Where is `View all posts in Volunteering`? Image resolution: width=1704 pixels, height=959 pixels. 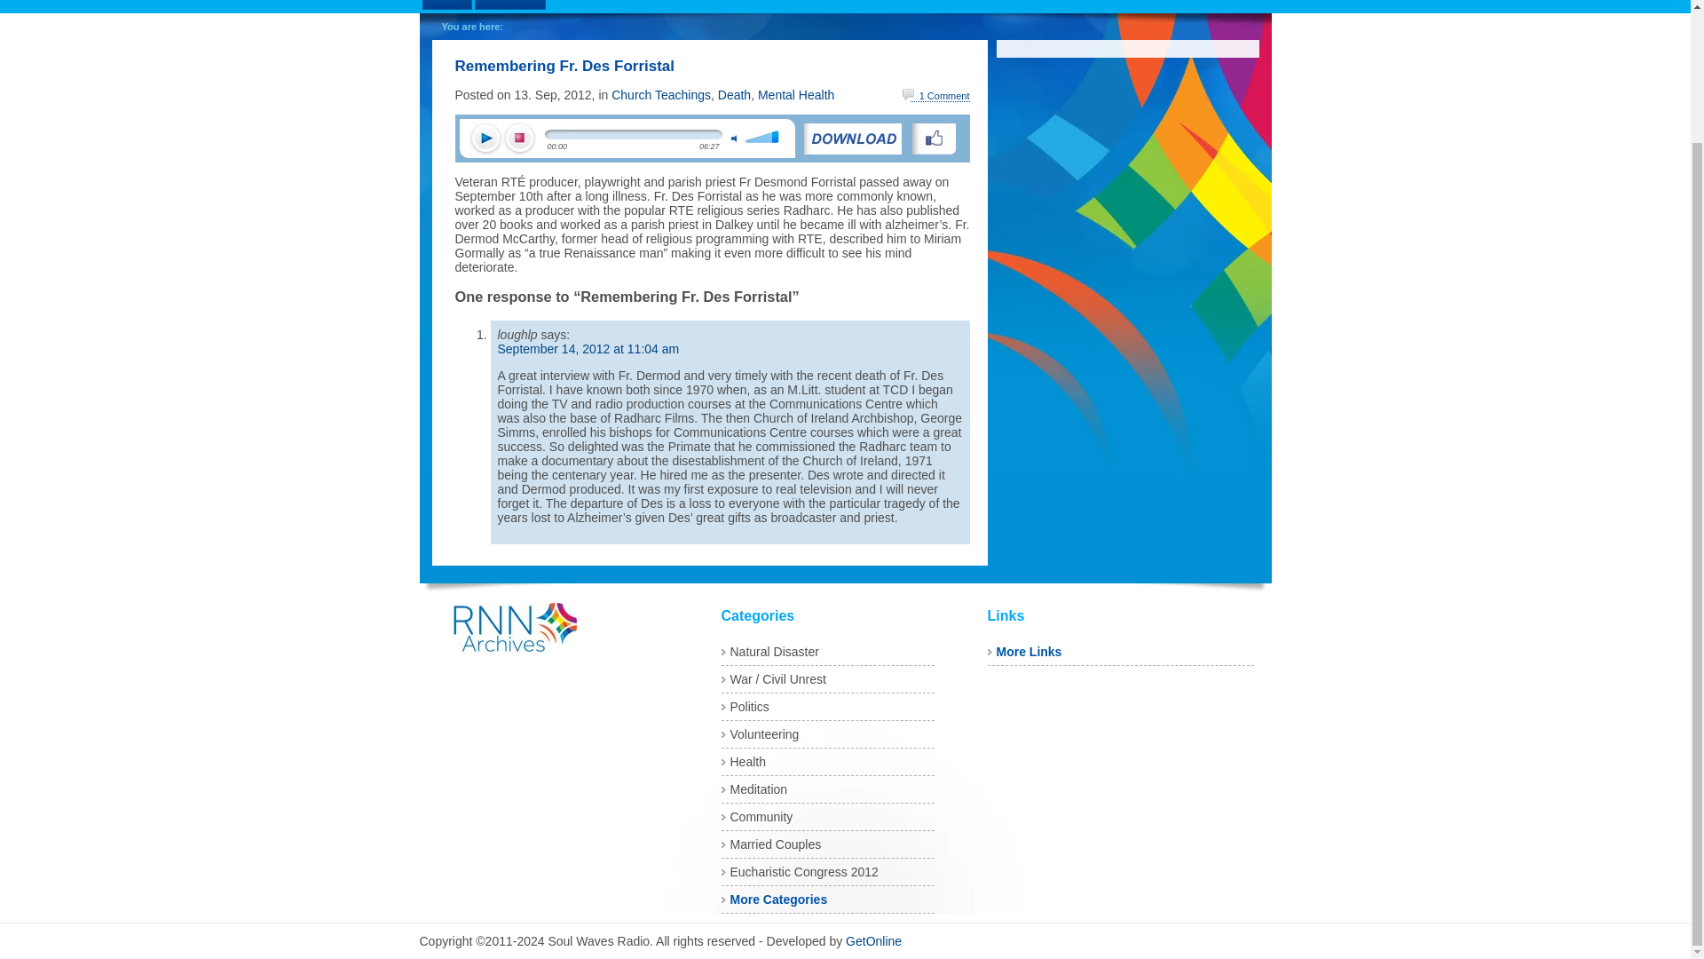 View all posts in Volunteering is located at coordinates (763, 733).